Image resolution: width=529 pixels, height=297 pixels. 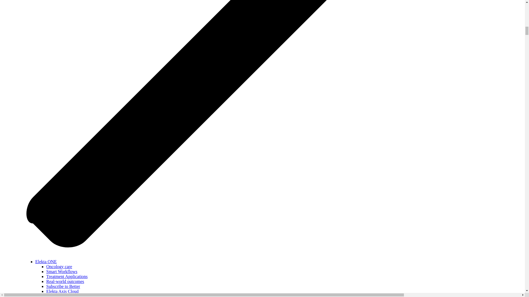 What do you see at coordinates (62, 291) in the screenshot?
I see `Elekta Axis Cloud` at bounding box center [62, 291].